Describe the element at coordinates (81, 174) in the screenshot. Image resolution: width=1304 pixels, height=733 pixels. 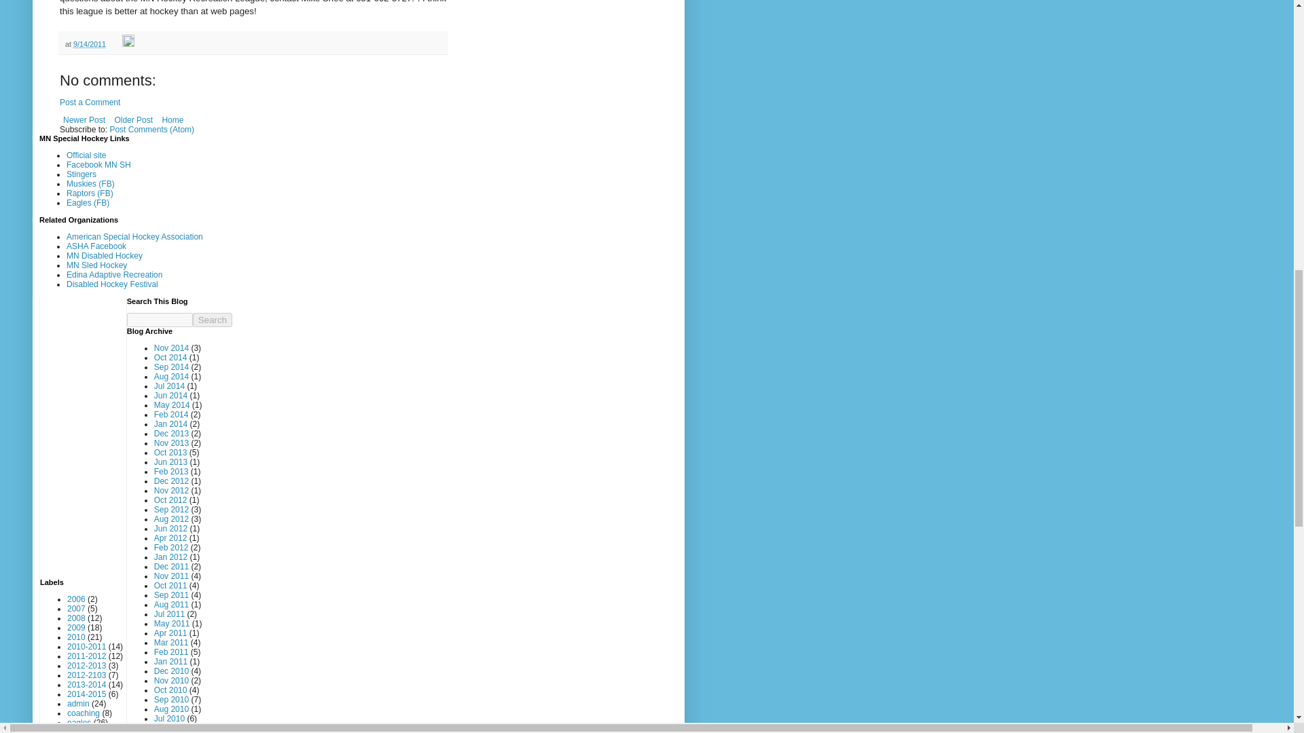
I see `Stingers` at that location.